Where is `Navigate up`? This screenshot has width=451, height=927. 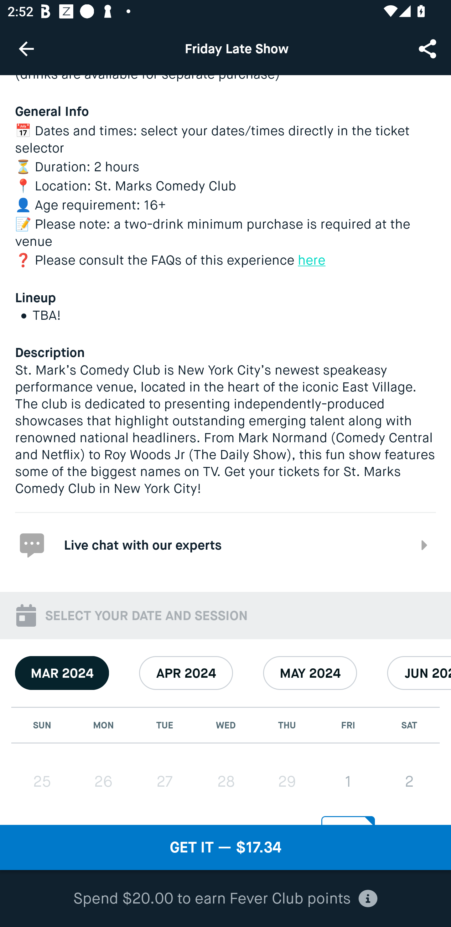
Navigate up is located at coordinates (26, 49).